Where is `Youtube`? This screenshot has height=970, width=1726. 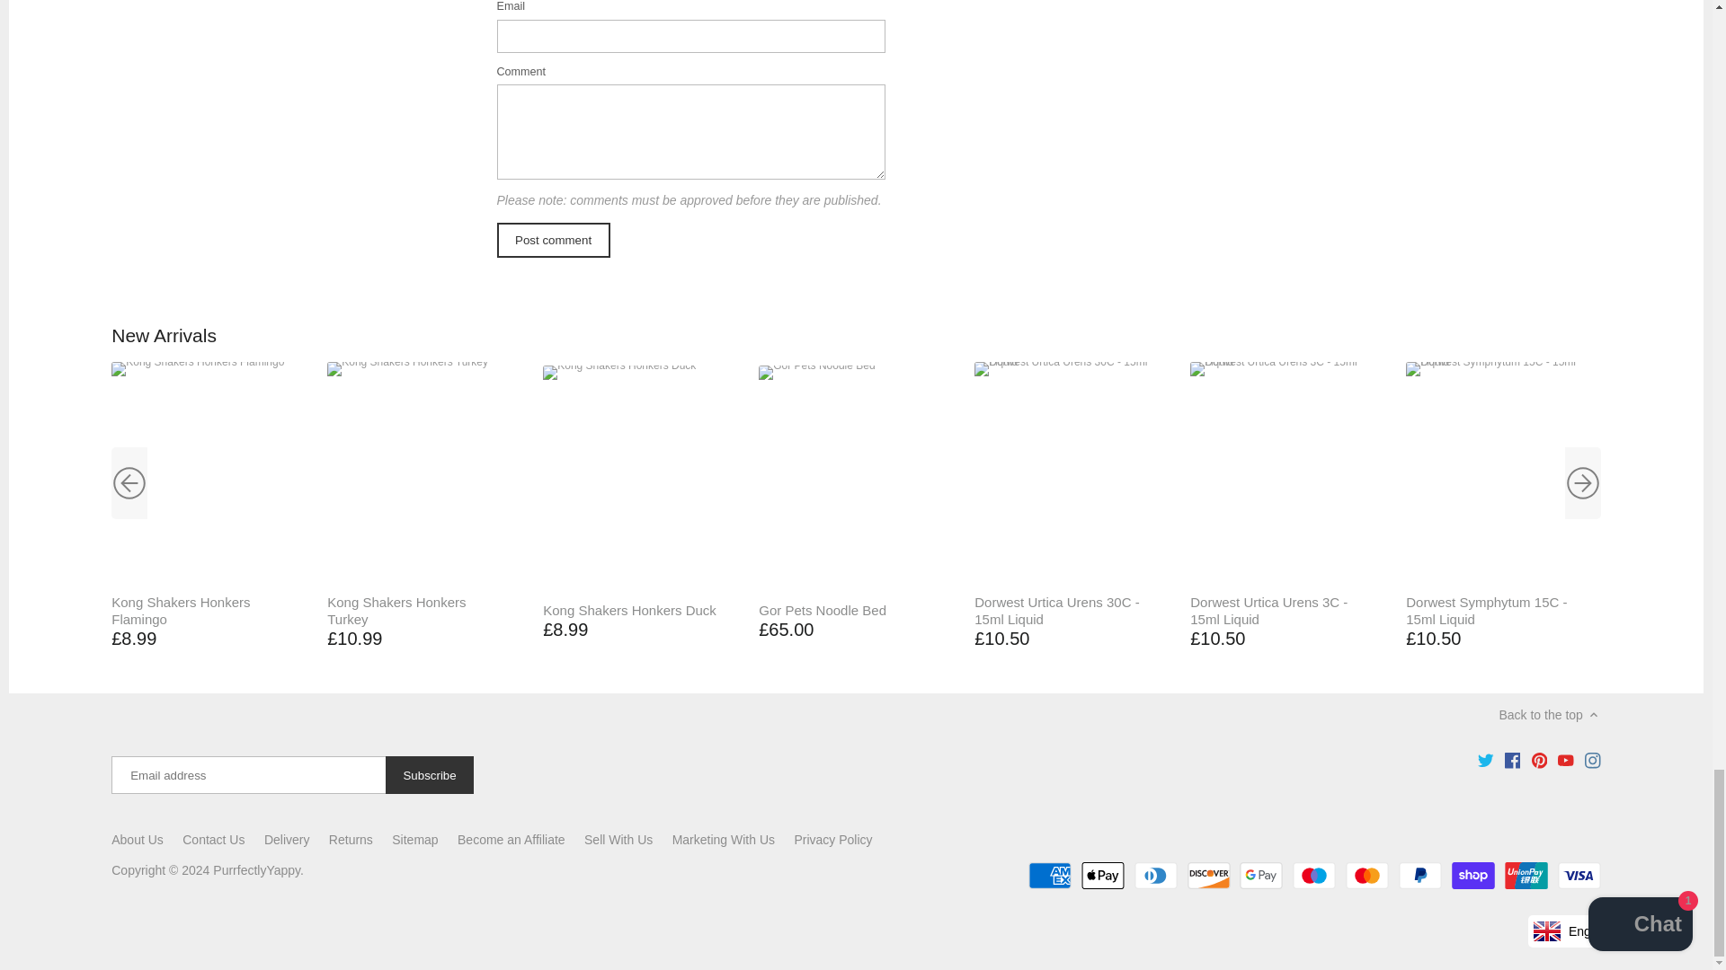
Youtube is located at coordinates (1566, 760).